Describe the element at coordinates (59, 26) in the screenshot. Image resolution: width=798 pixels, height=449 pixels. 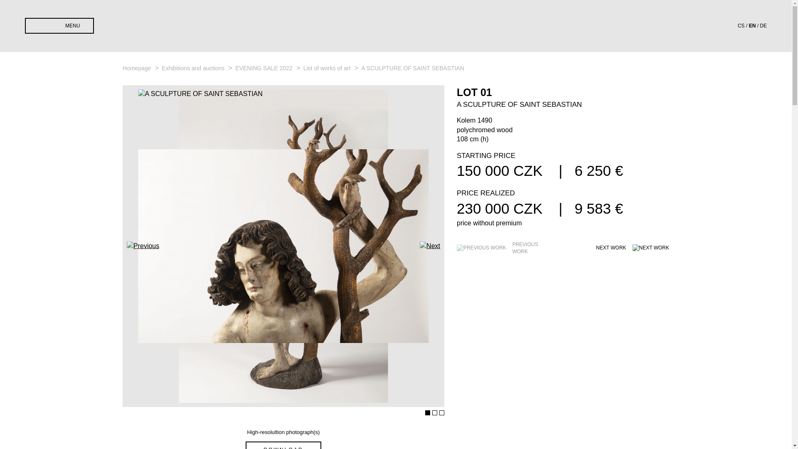
I see `MENU` at that location.